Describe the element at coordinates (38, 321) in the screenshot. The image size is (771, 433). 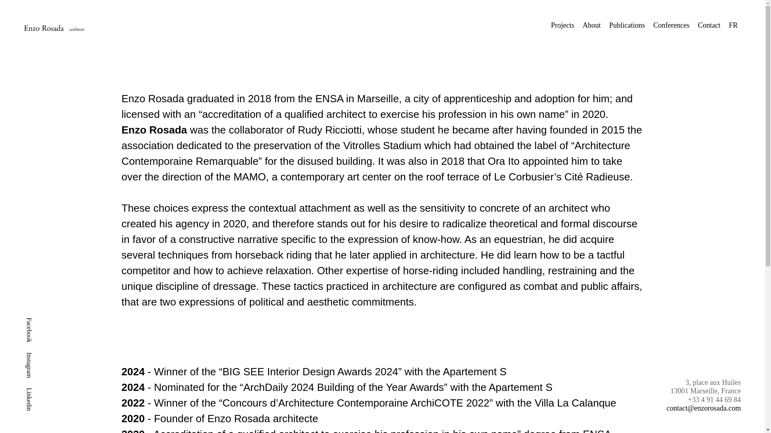
I see `Facebook` at that location.